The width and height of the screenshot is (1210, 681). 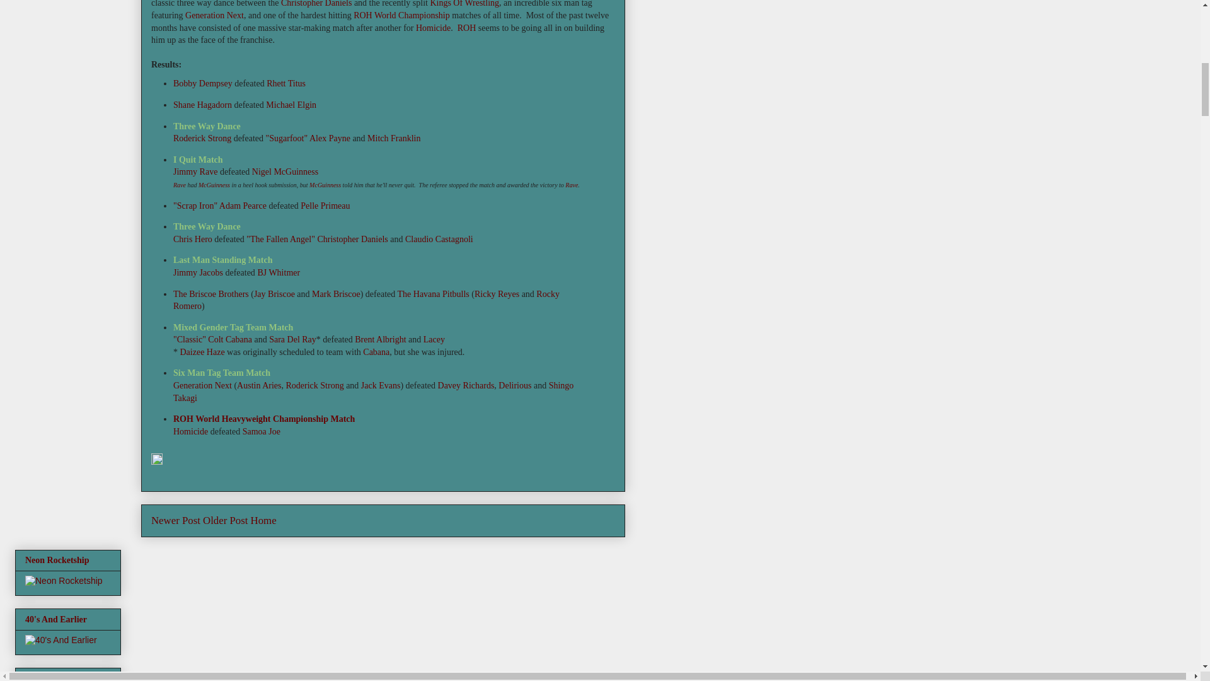 What do you see at coordinates (401, 15) in the screenshot?
I see `ROH World Championship` at bounding box center [401, 15].